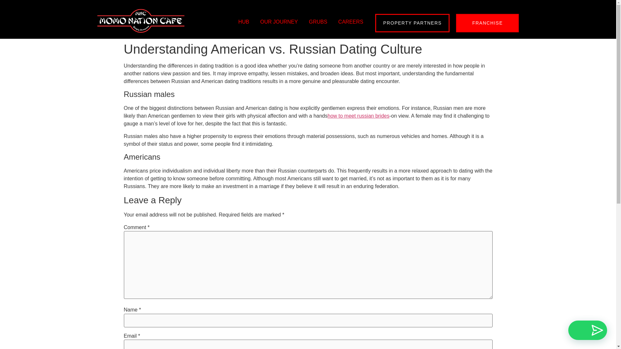  I want to click on CAREERS, so click(351, 22).